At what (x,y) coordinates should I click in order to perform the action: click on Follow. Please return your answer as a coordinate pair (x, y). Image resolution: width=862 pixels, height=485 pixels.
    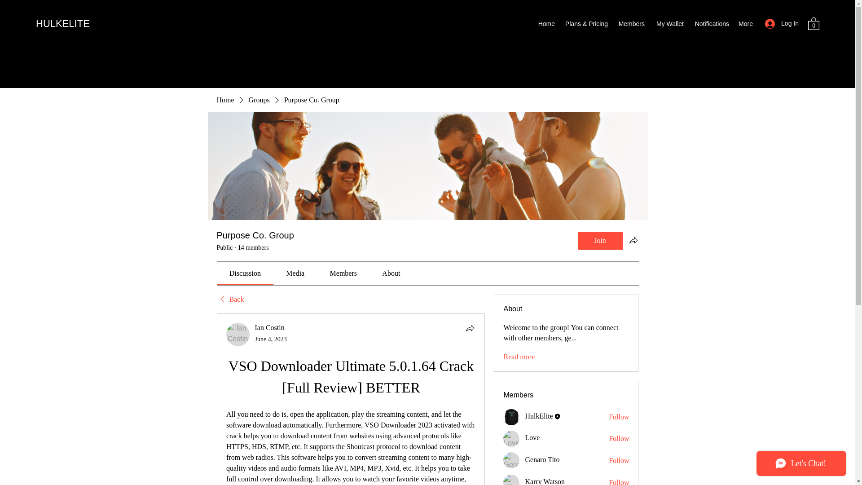
    Looking at the image, I should click on (619, 461).